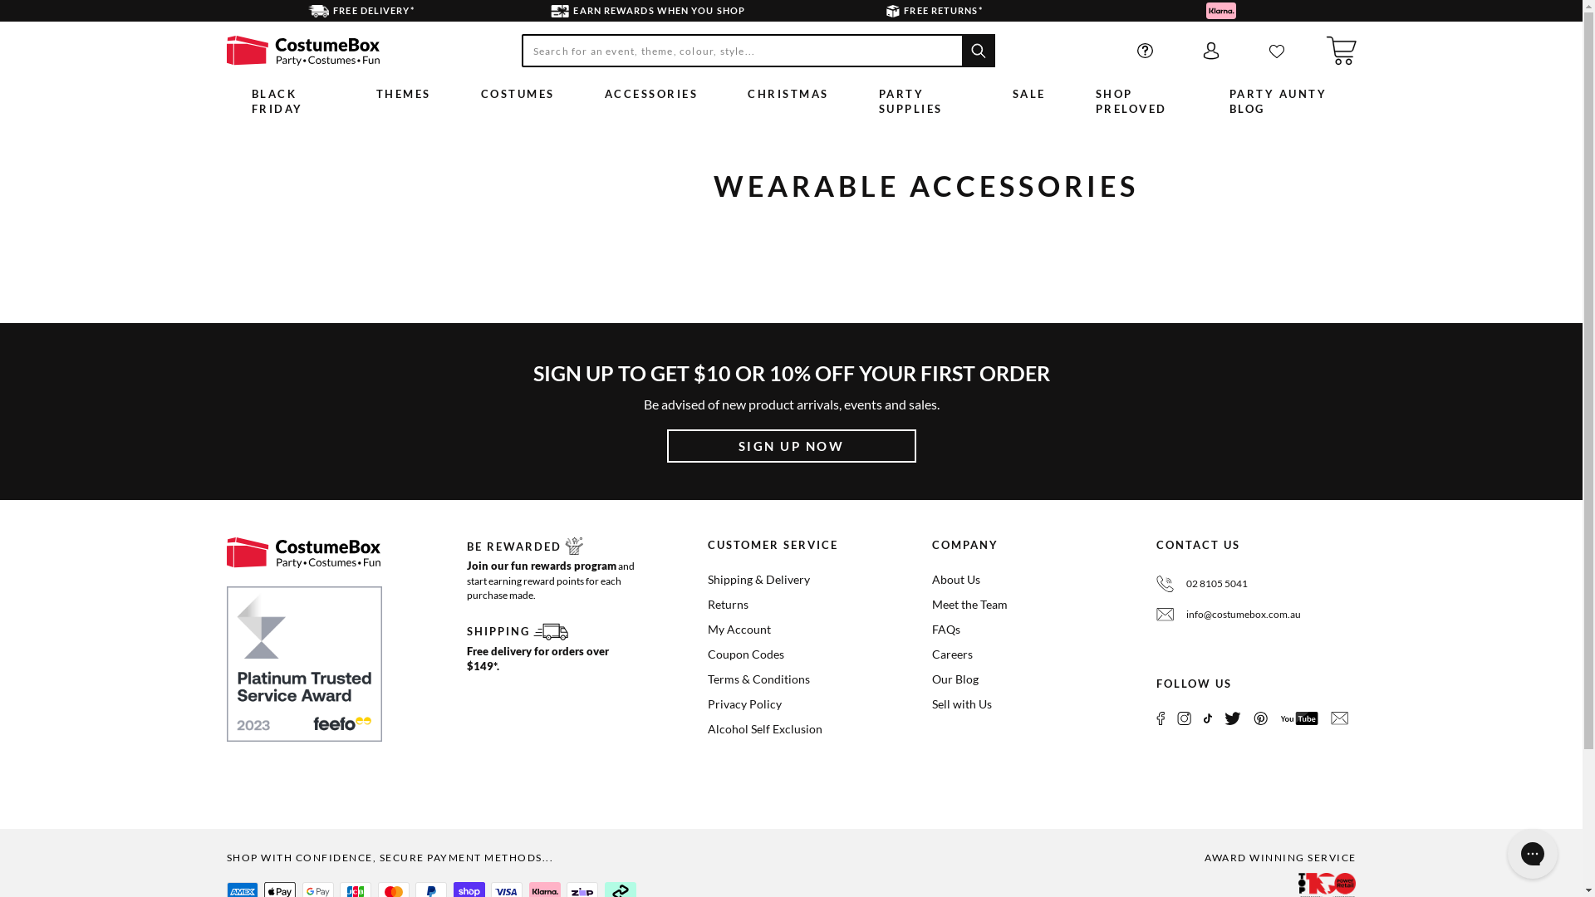 This screenshot has width=1595, height=897. I want to click on Facebook
Facebook, so click(1161, 718).